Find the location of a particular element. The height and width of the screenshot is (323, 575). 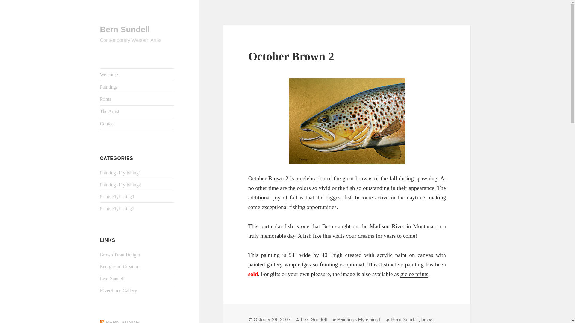

Paintings is located at coordinates (137, 87).